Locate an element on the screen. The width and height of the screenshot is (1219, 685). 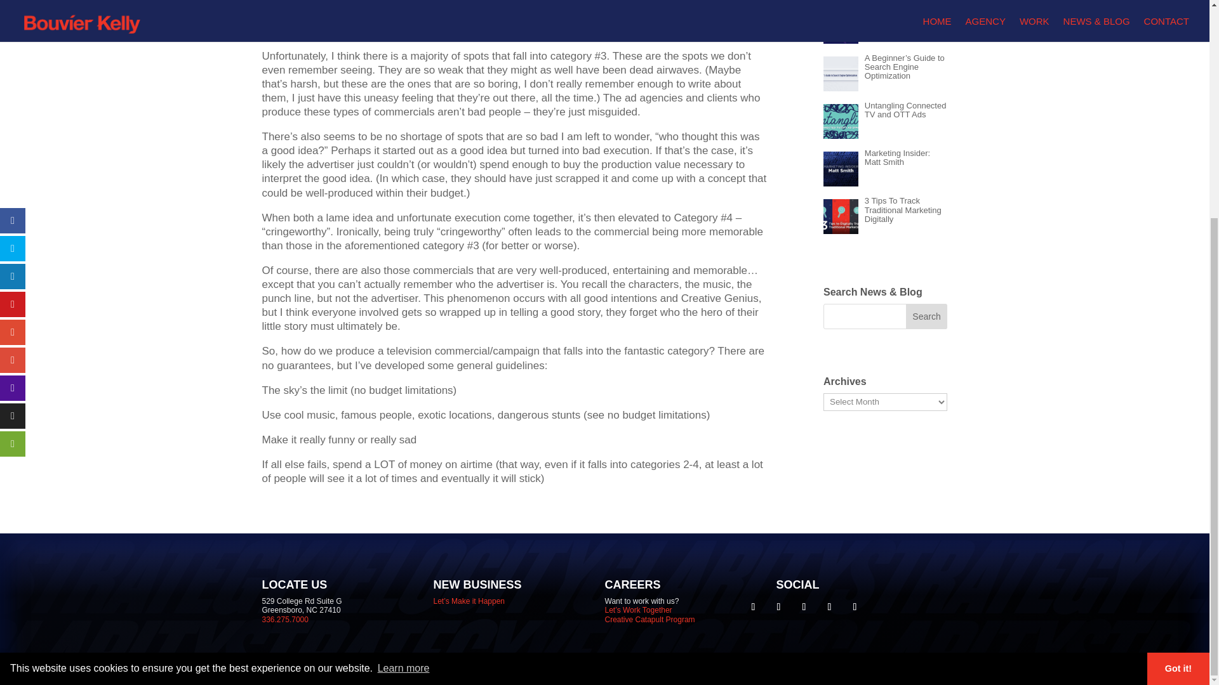
4 PR Trends To Monitor Heading into 2022 is located at coordinates (903, 19).